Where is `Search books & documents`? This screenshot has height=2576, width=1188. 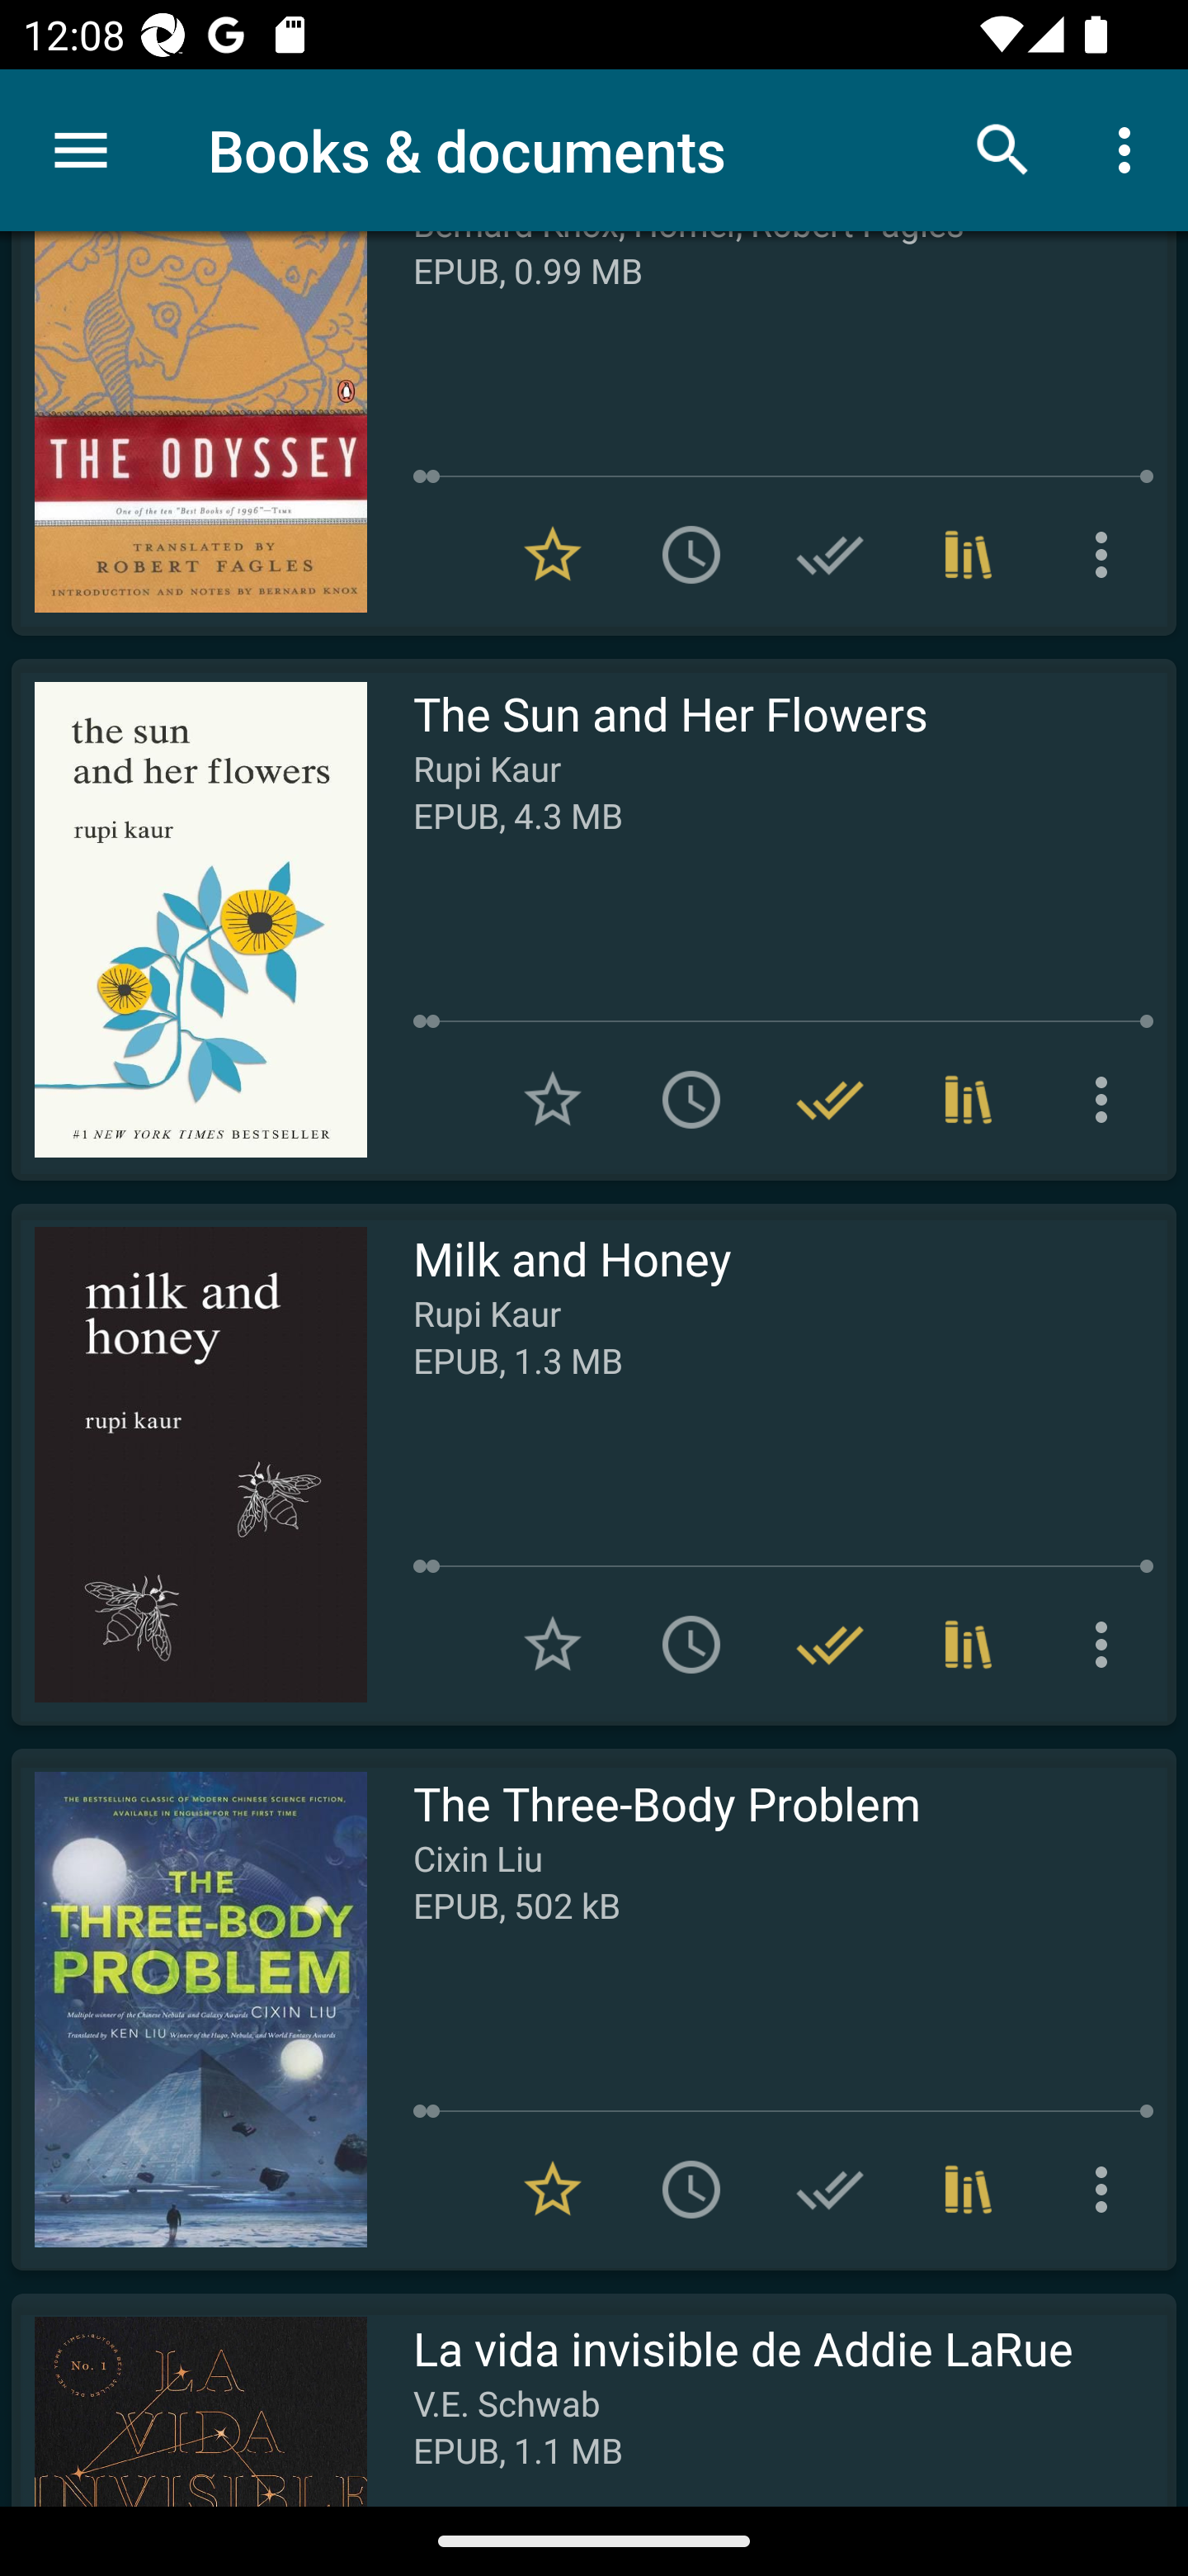
Search books & documents is located at coordinates (1003, 149).